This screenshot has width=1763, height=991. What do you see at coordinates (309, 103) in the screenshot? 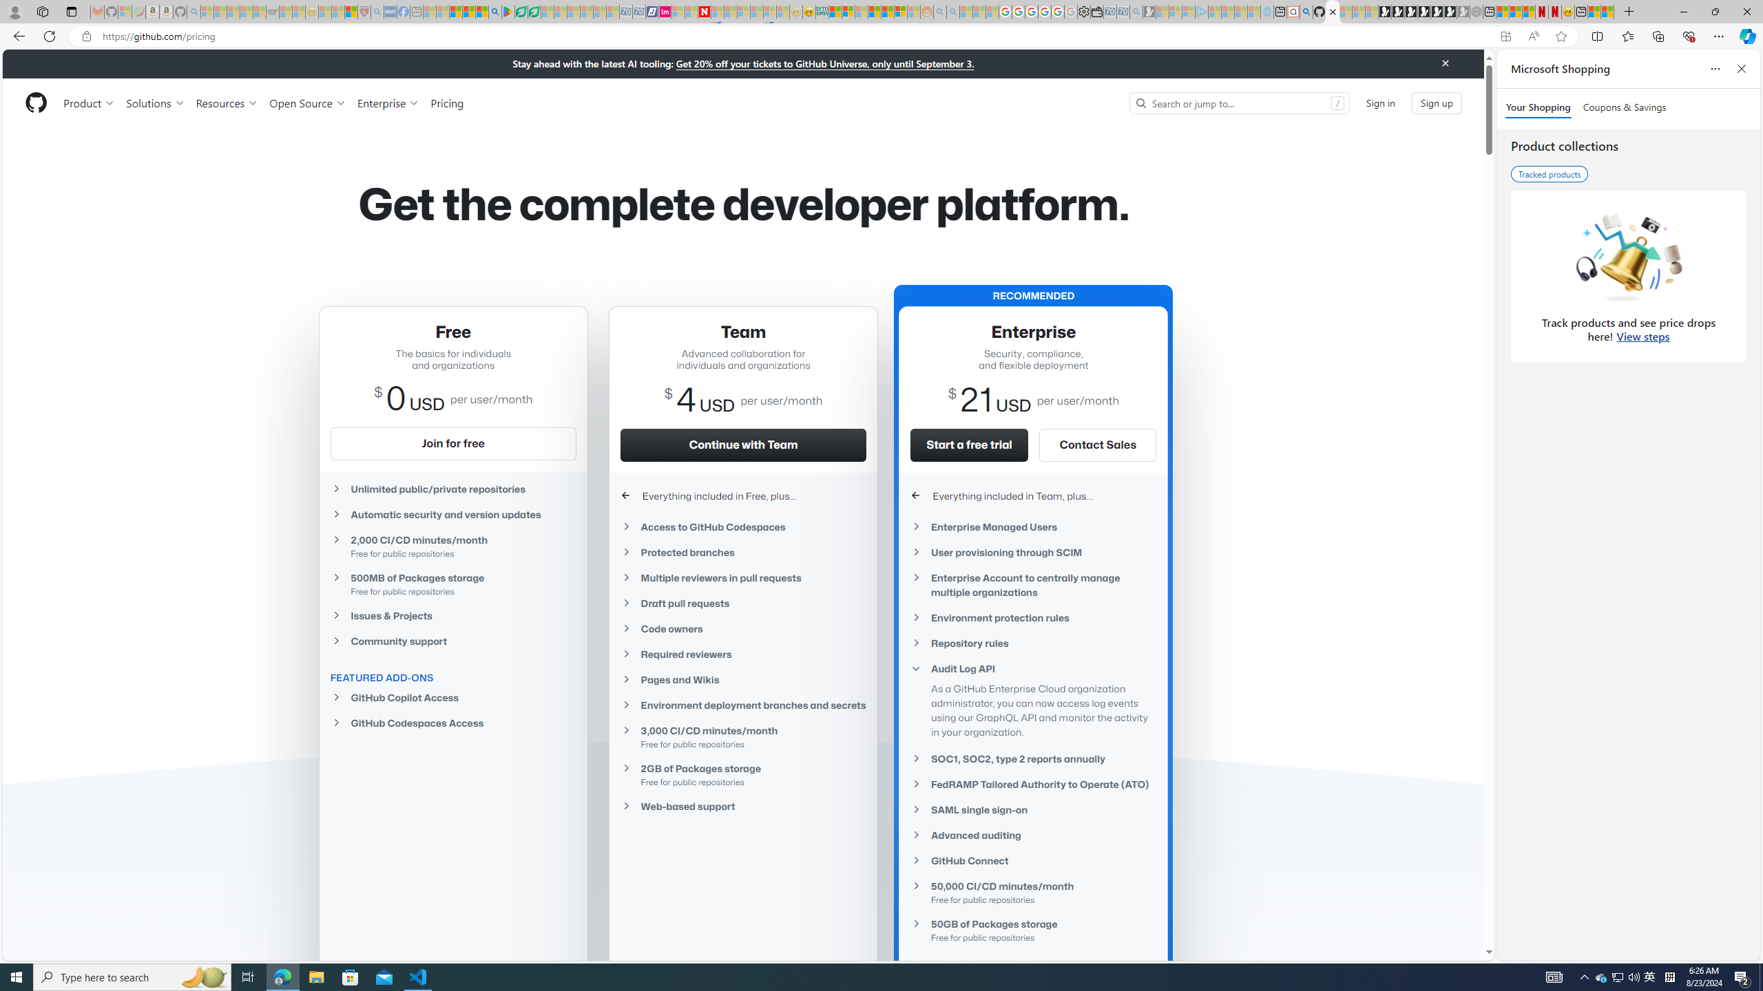
I see `Open Source` at bounding box center [309, 103].